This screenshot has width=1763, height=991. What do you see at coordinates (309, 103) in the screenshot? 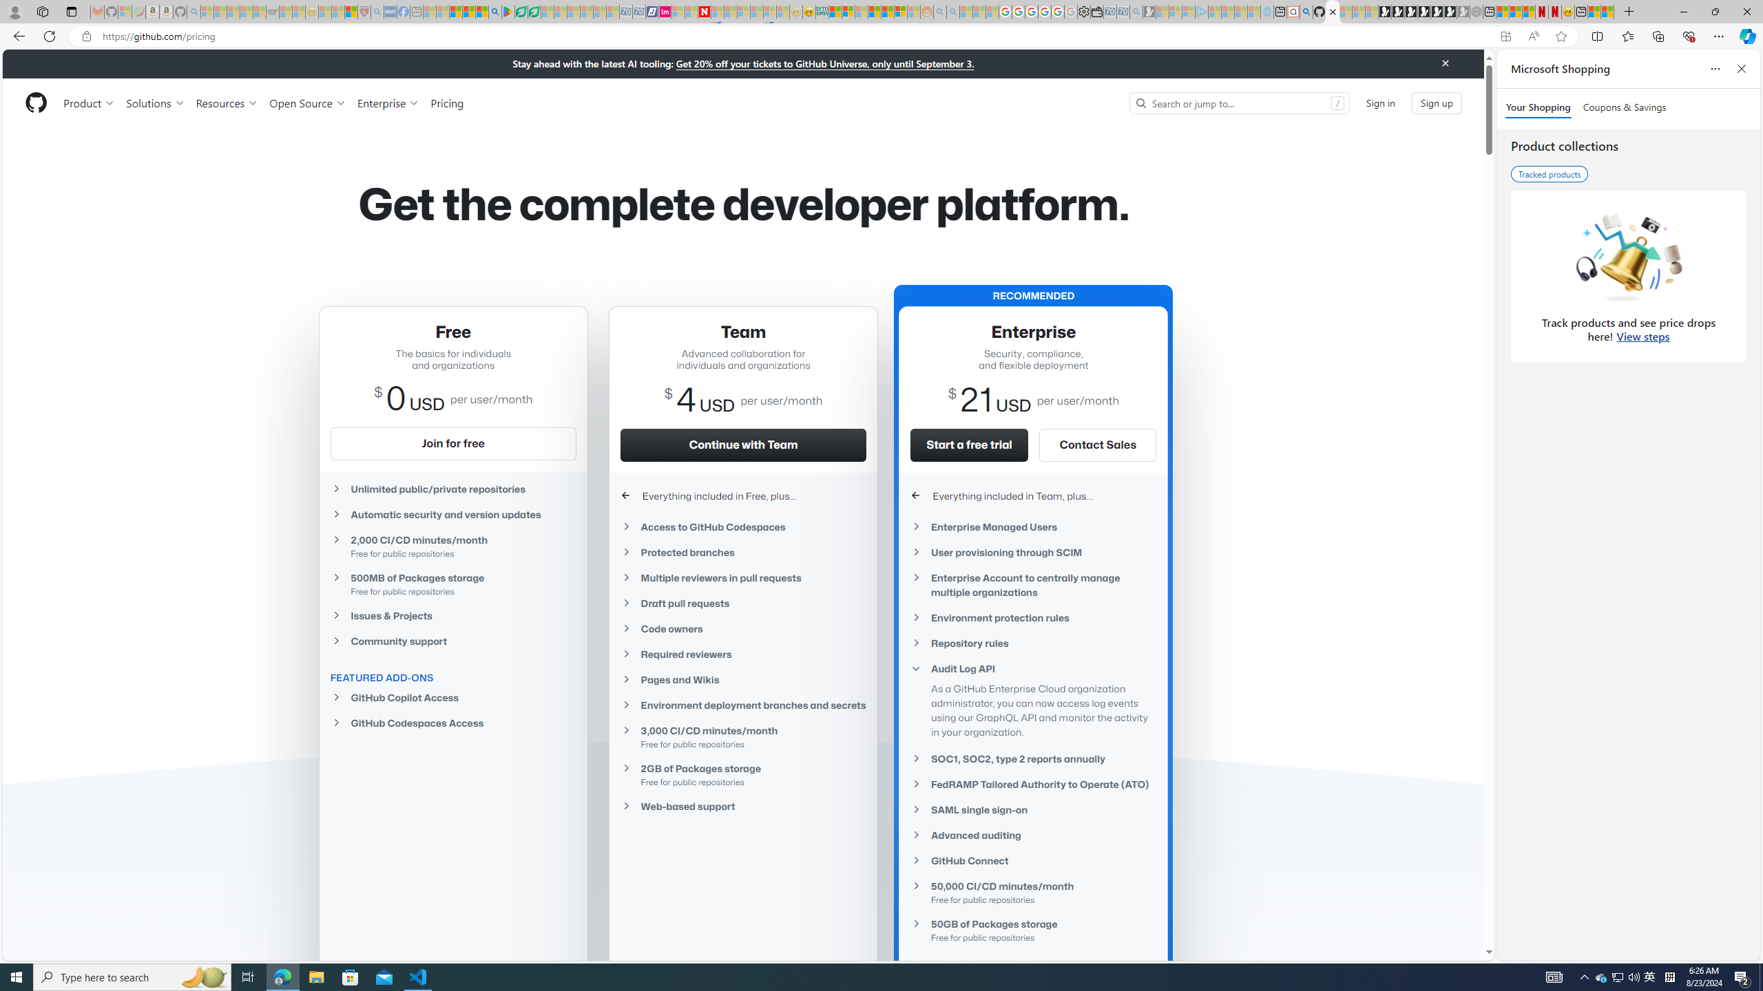
I see `Open Source` at bounding box center [309, 103].